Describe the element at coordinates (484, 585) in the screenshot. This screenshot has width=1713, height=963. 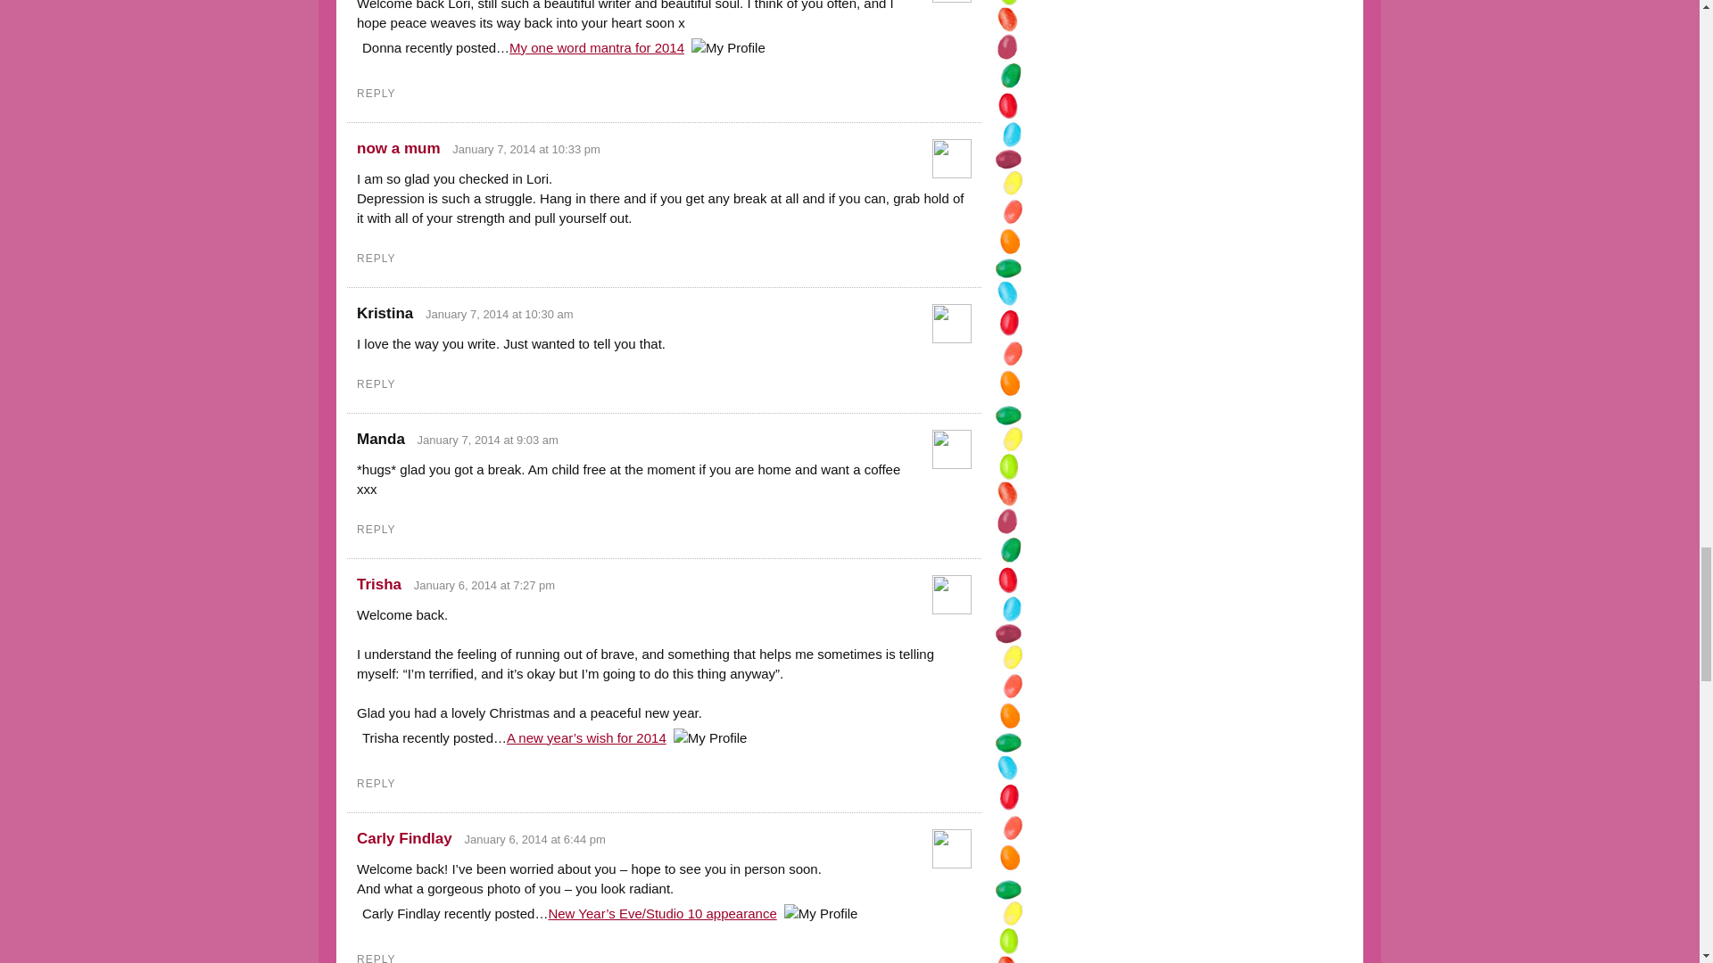
I see `Permalink to this comment` at that location.